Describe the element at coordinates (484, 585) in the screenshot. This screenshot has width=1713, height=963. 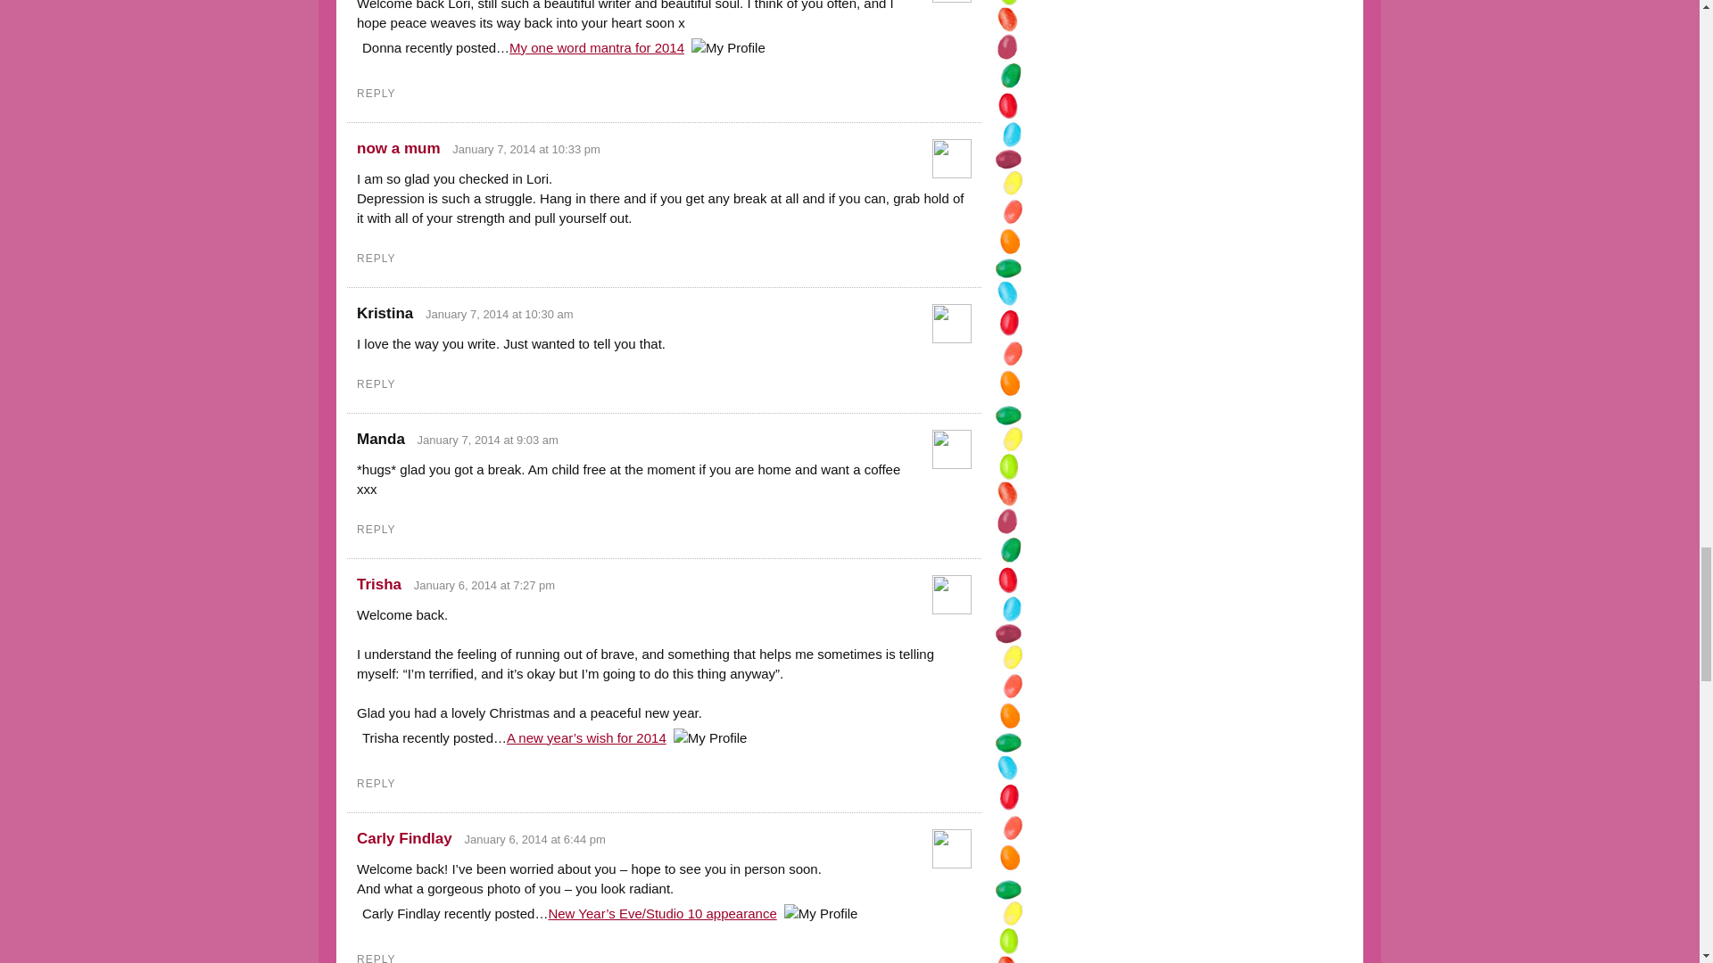
I see `Permalink to this comment` at that location.